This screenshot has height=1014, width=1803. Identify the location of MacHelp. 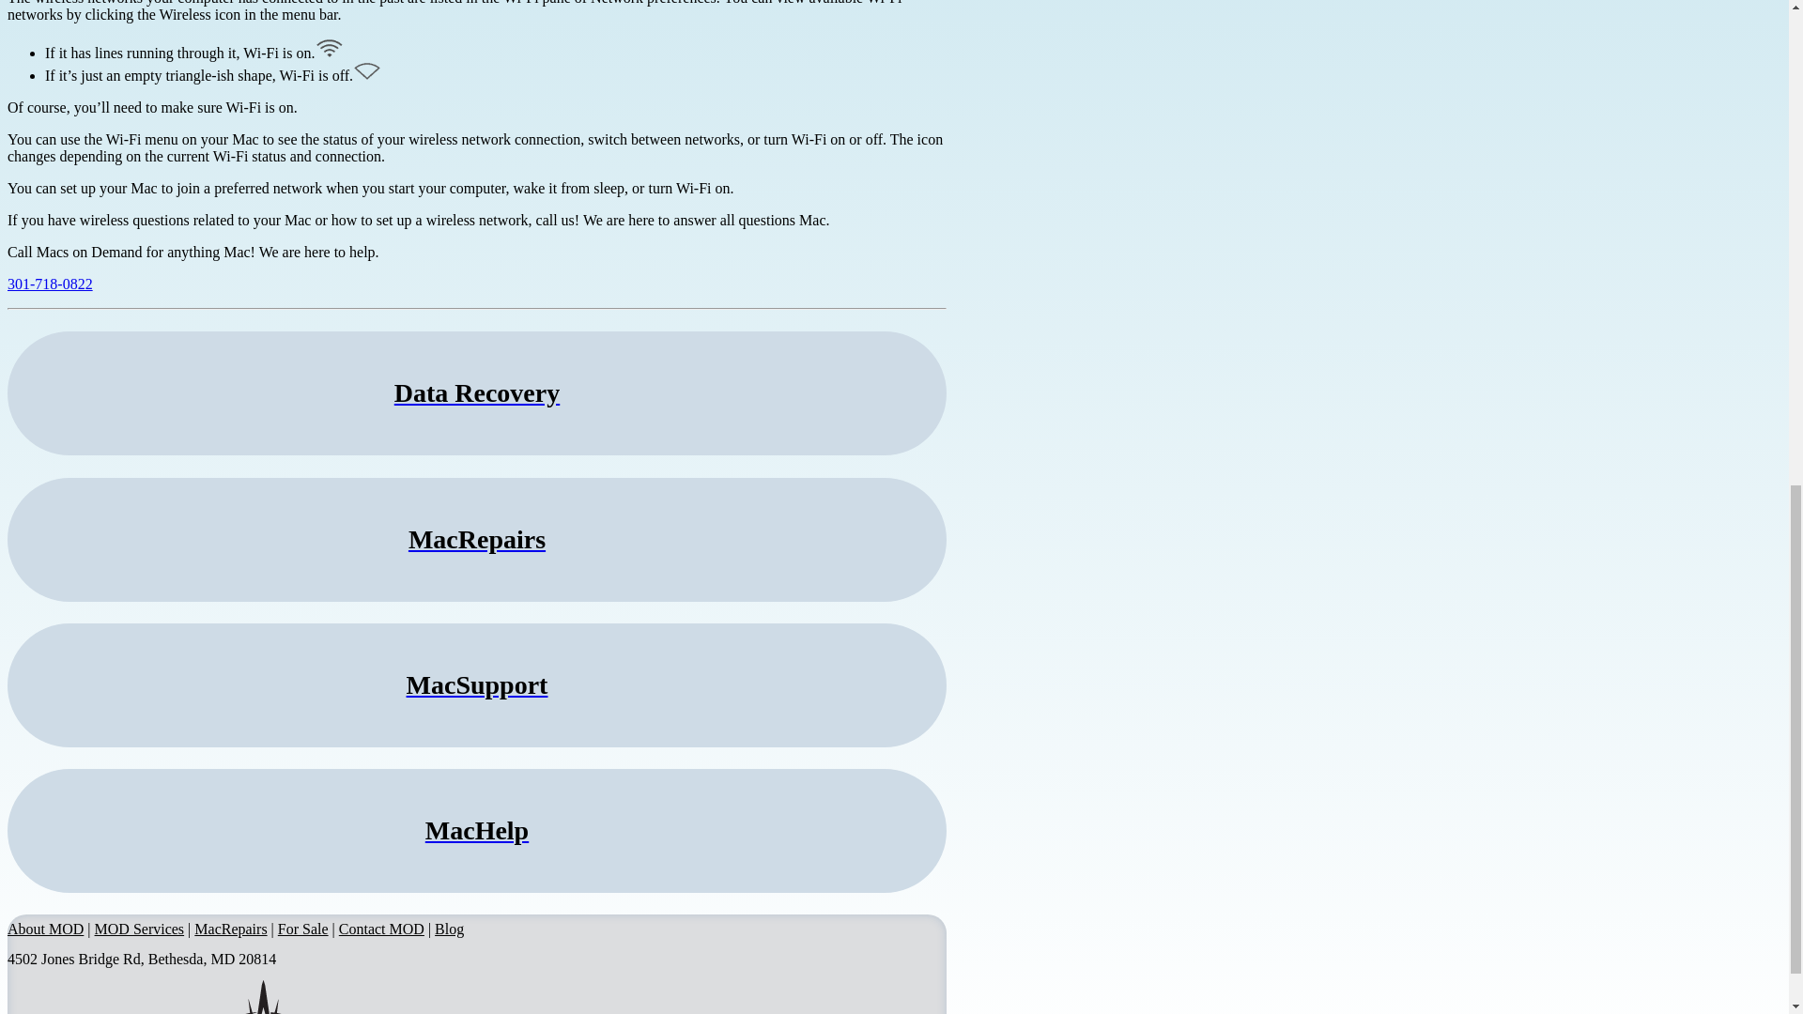
(477, 830).